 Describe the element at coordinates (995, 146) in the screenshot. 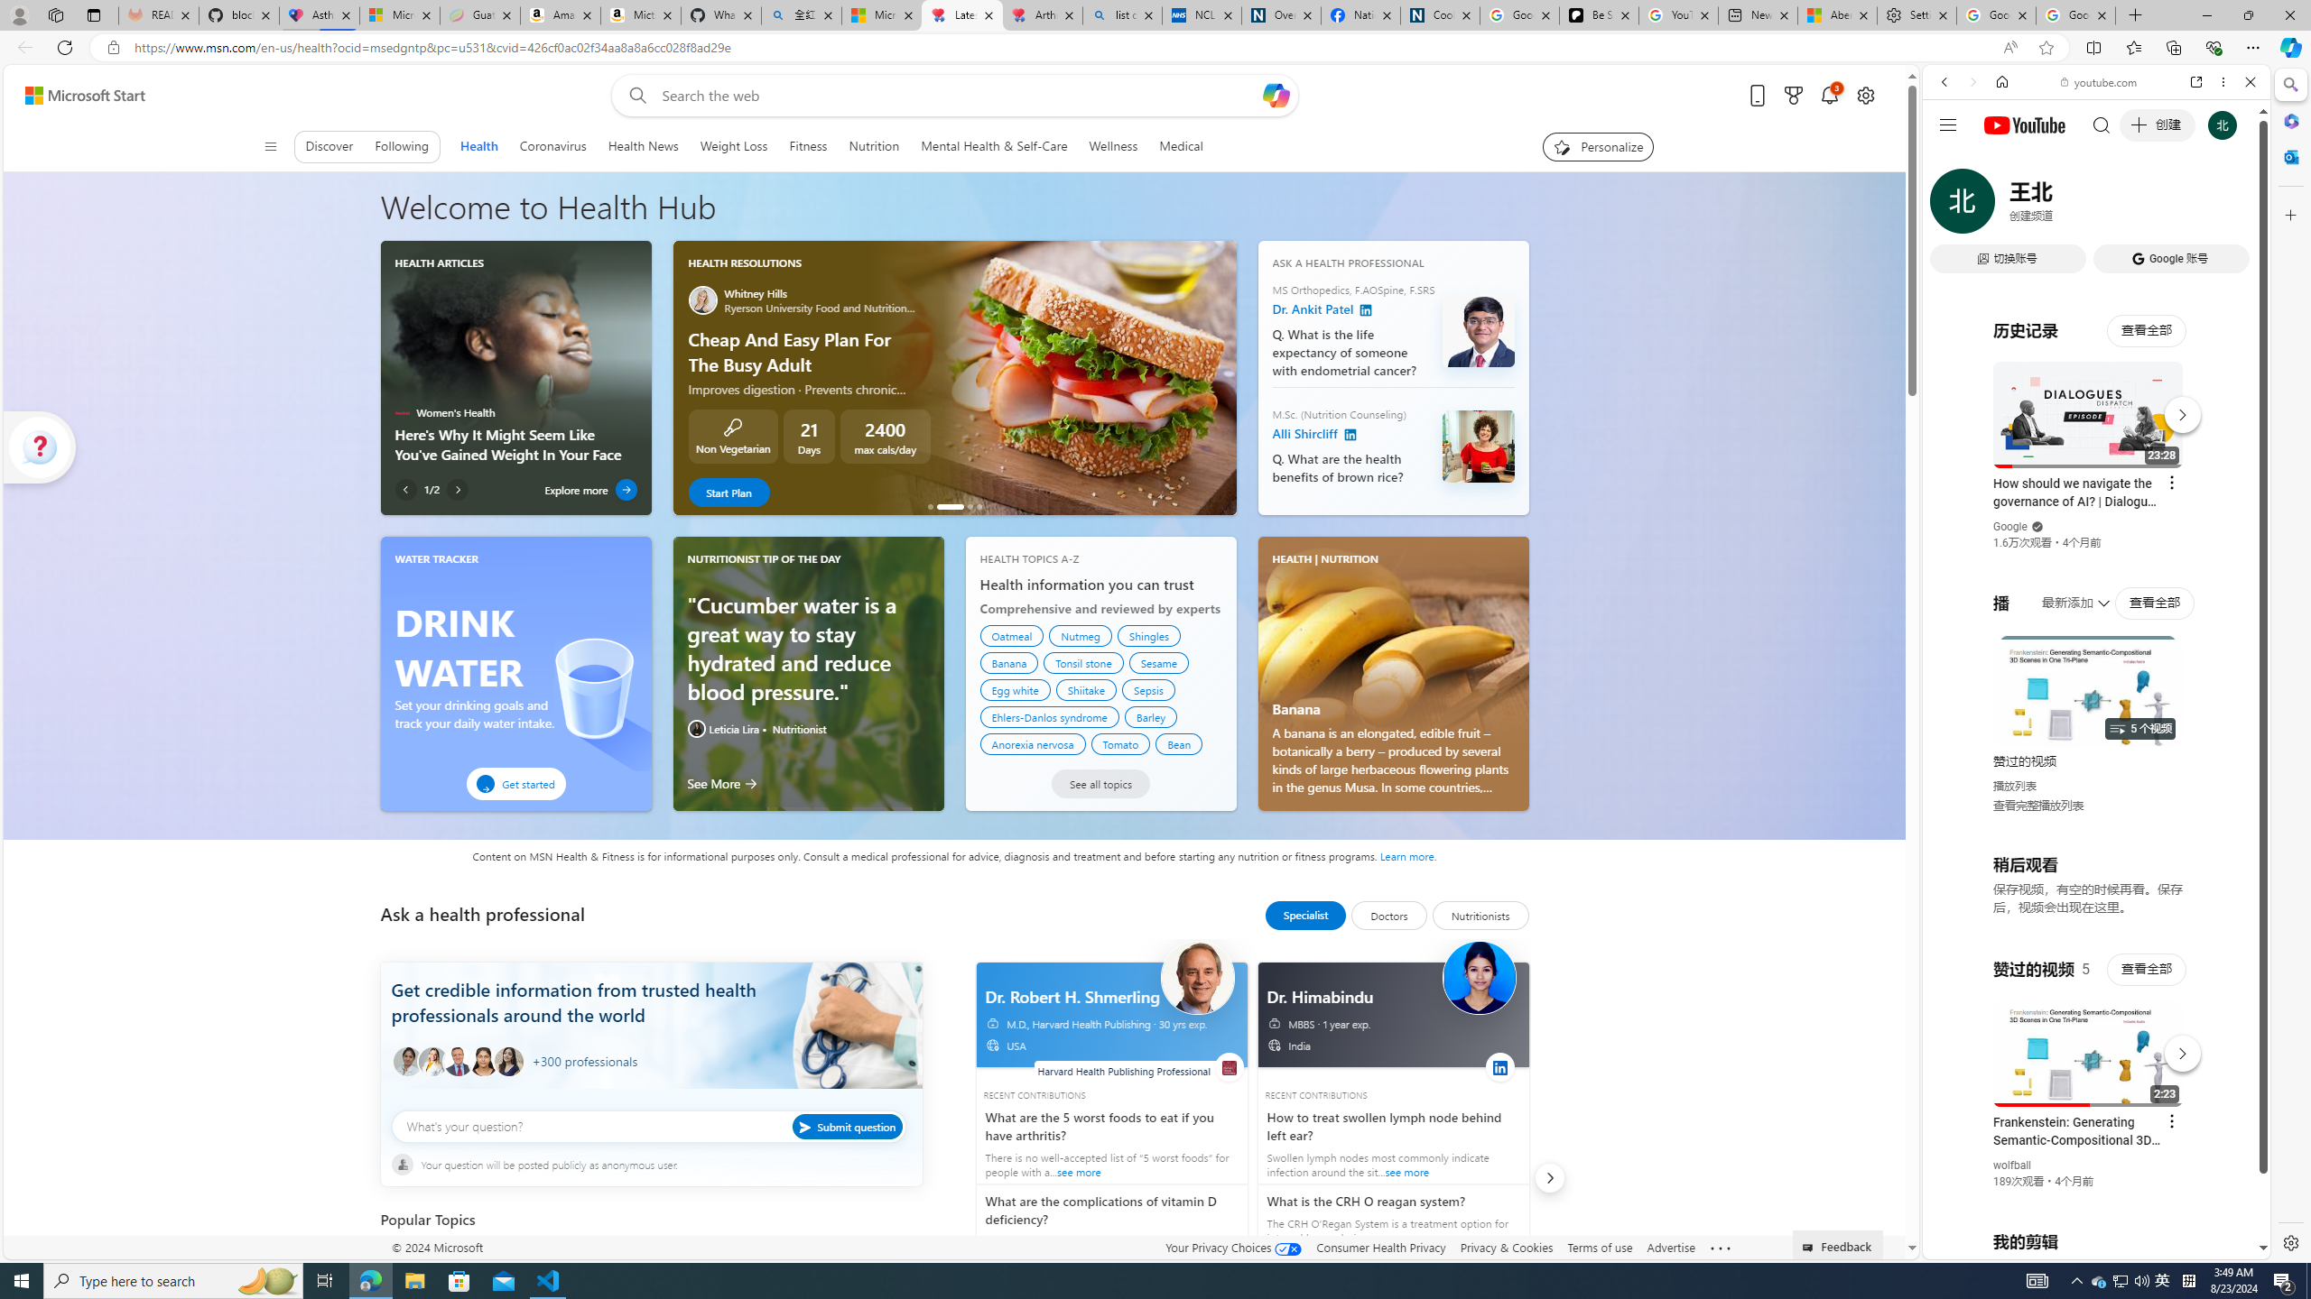

I see `Mental Health & Self-Care` at that location.